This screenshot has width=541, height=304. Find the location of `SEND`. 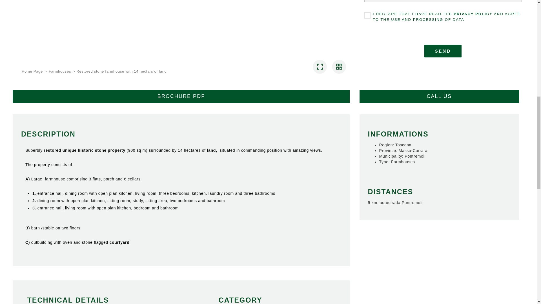

SEND is located at coordinates (443, 51).